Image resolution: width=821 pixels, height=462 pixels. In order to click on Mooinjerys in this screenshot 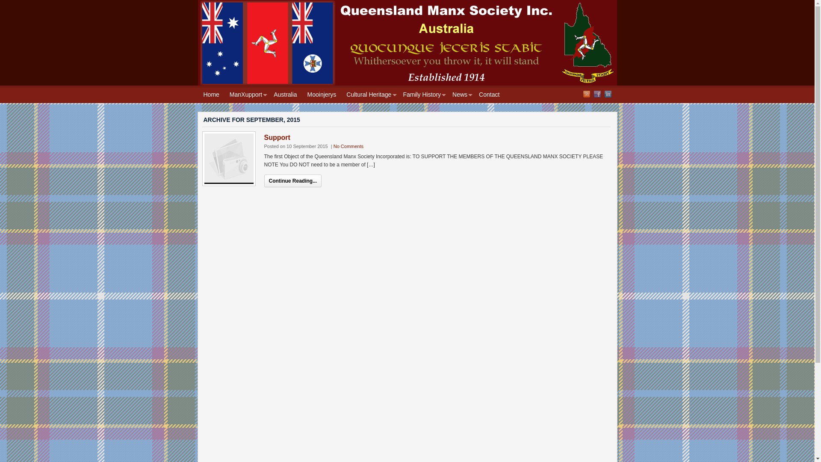, I will do `click(322, 95)`.